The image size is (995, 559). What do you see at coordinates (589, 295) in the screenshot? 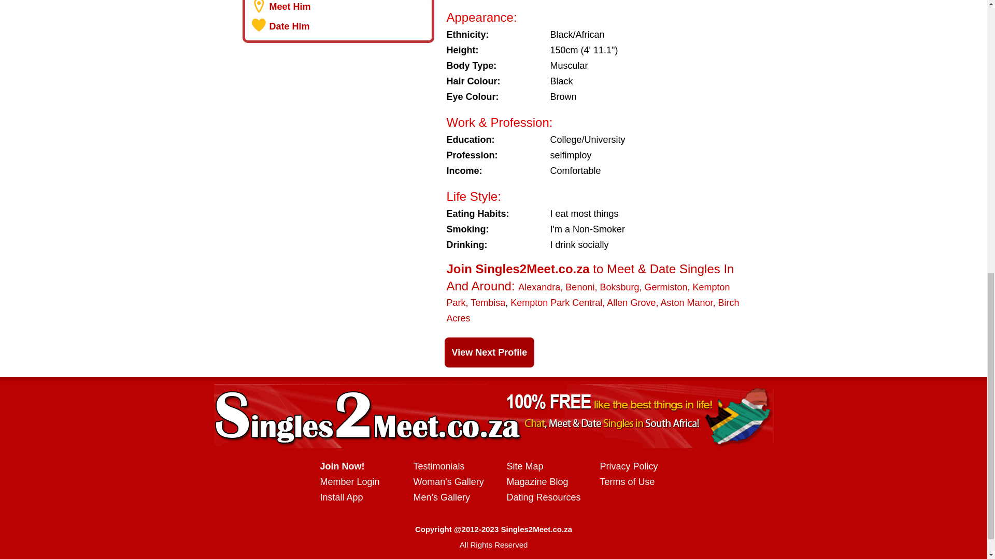
I see `Kempton Park` at bounding box center [589, 295].